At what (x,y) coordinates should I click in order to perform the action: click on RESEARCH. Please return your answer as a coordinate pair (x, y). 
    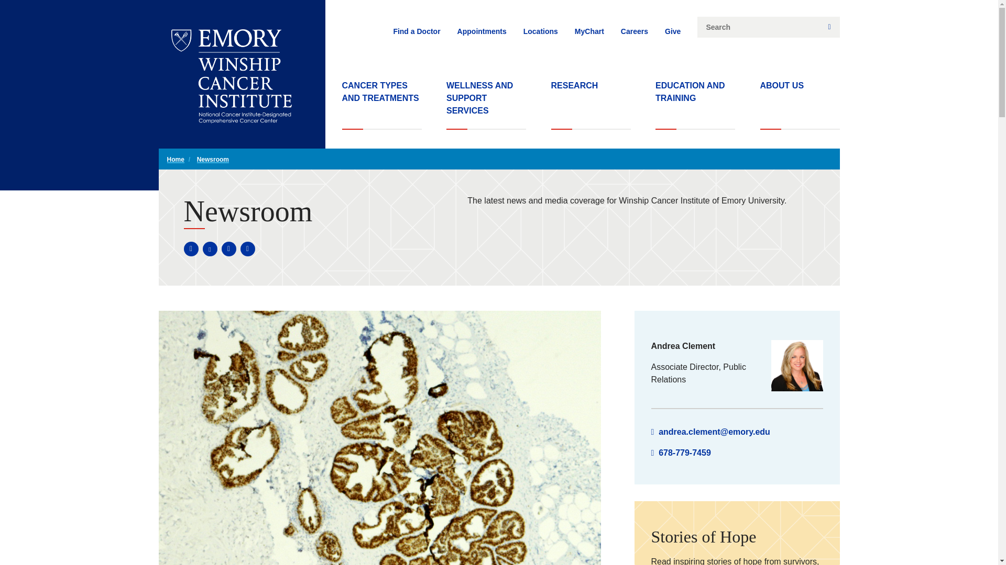
    Looking at the image, I should click on (591, 105).